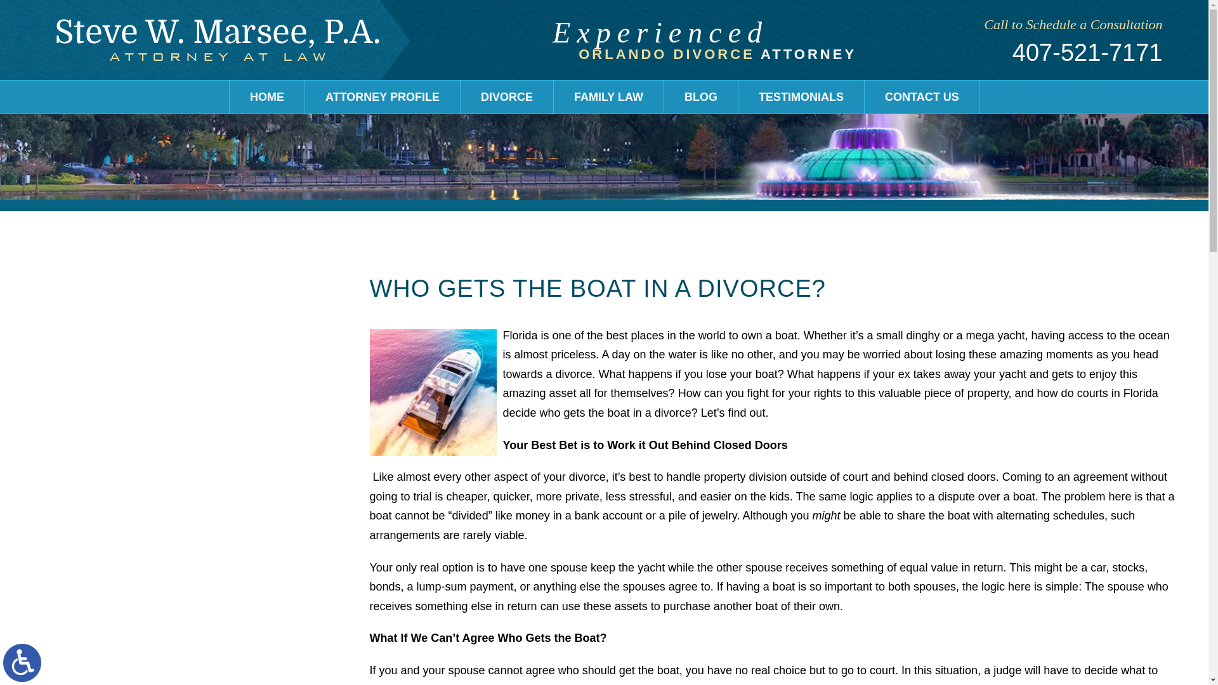 This screenshot has height=685, width=1218. Describe the element at coordinates (267, 96) in the screenshot. I see `HOME` at that location.